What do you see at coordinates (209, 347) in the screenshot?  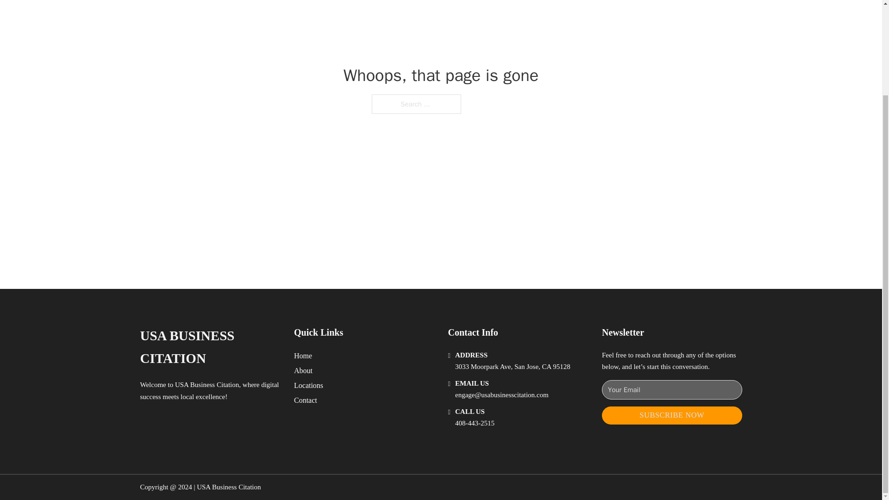 I see `USA BUSINESS CITATION` at bounding box center [209, 347].